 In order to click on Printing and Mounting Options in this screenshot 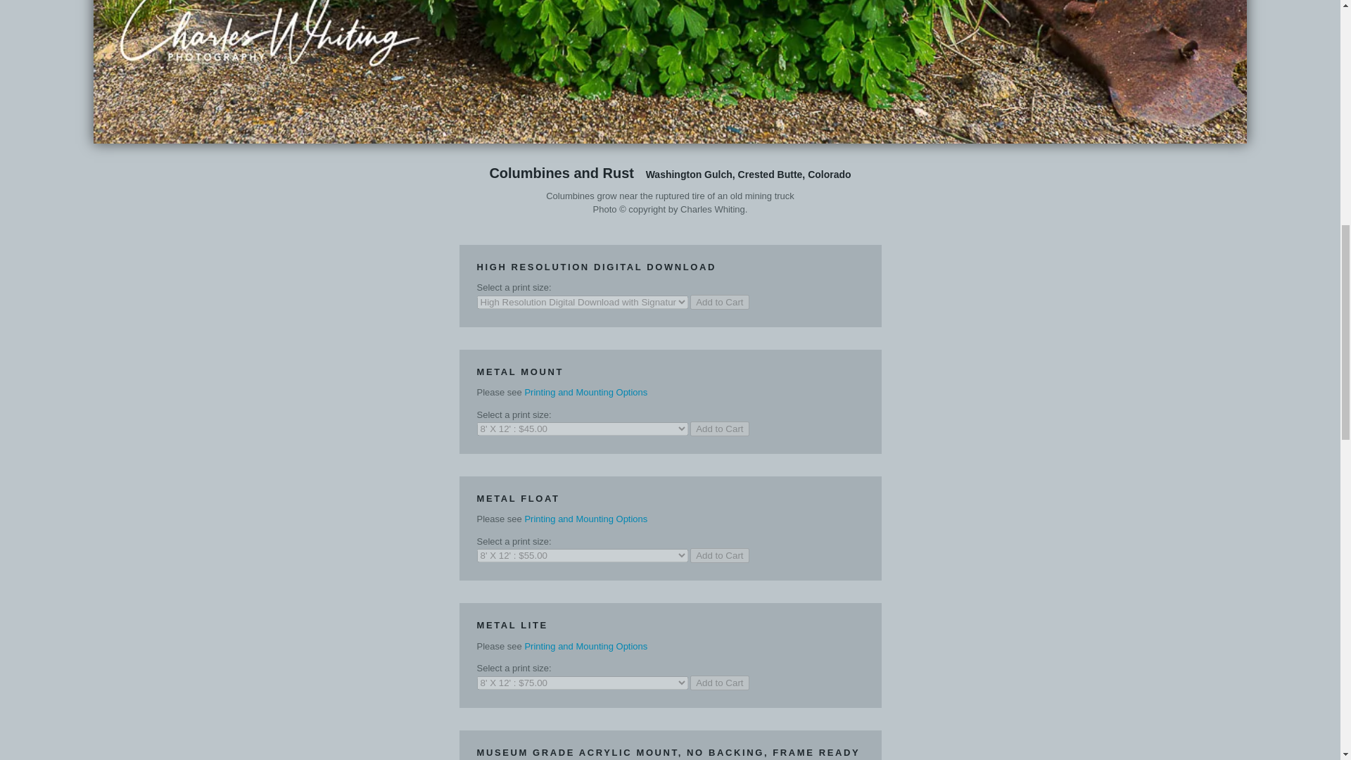, I will do `click(585, 519)`.